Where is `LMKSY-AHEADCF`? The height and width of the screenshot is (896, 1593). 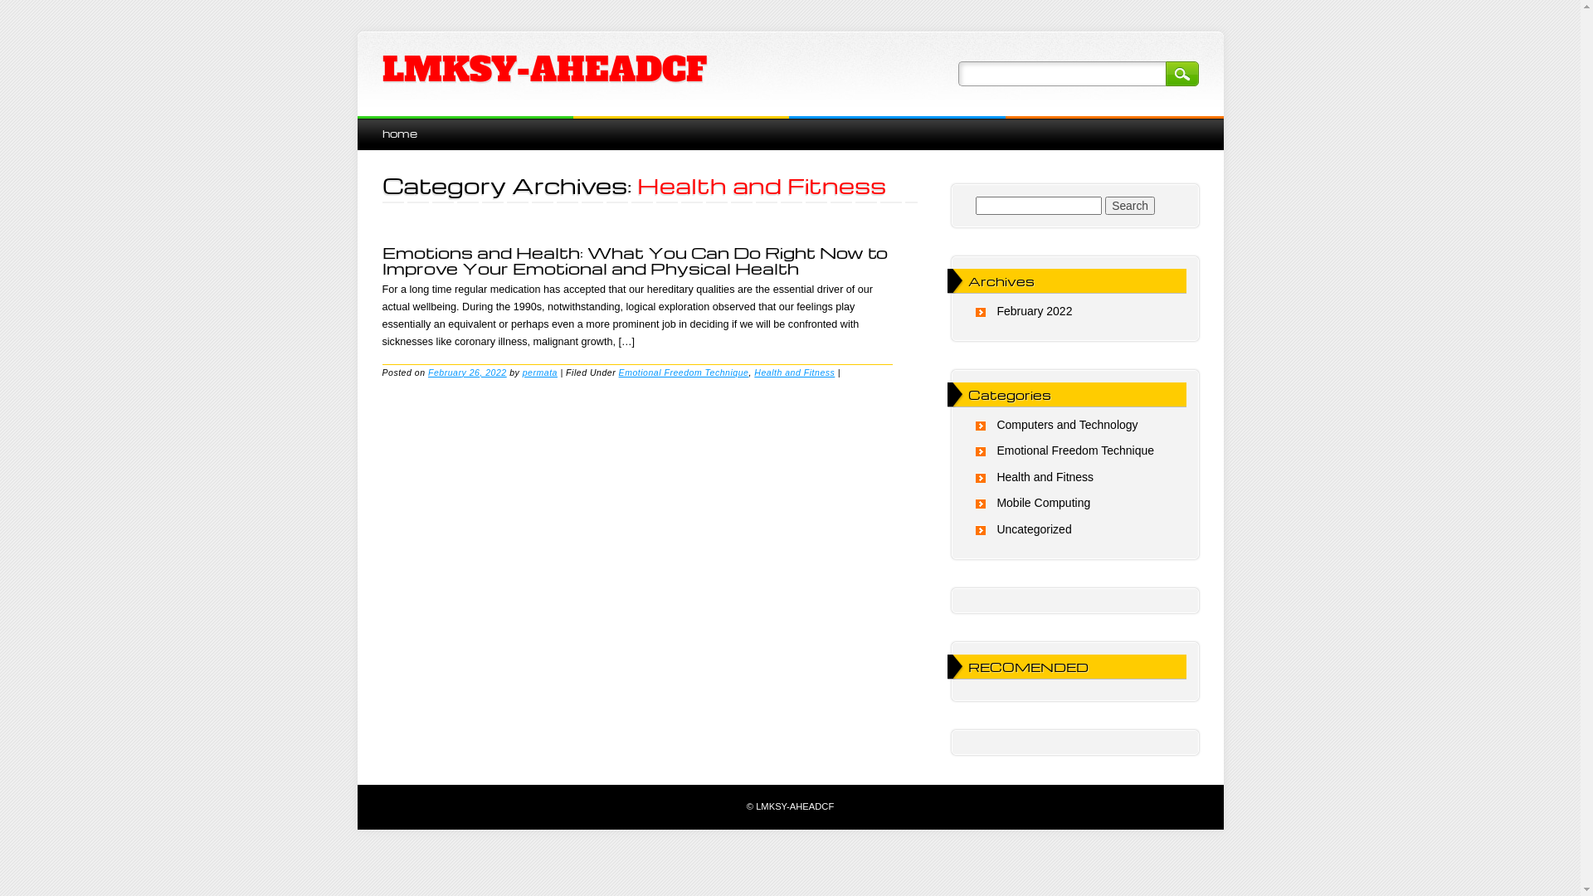
LMKSY-AHEADCF is located at coordinates (544, 70).